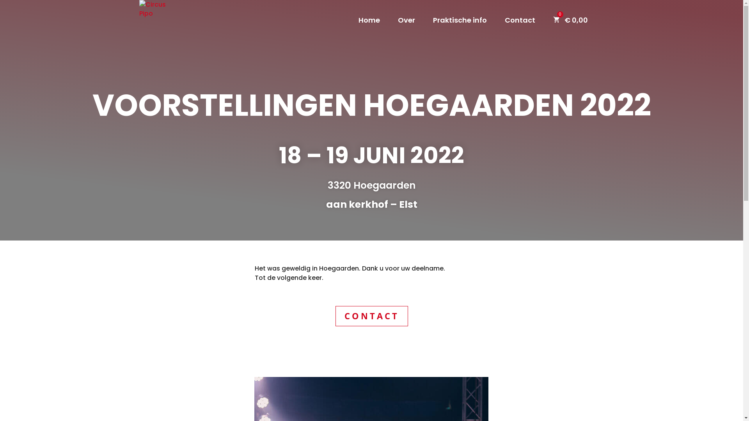  What do you see at coordinates (372, 317) in the screenshot?
I see `CONTACT` at bounding box center [372, 317].